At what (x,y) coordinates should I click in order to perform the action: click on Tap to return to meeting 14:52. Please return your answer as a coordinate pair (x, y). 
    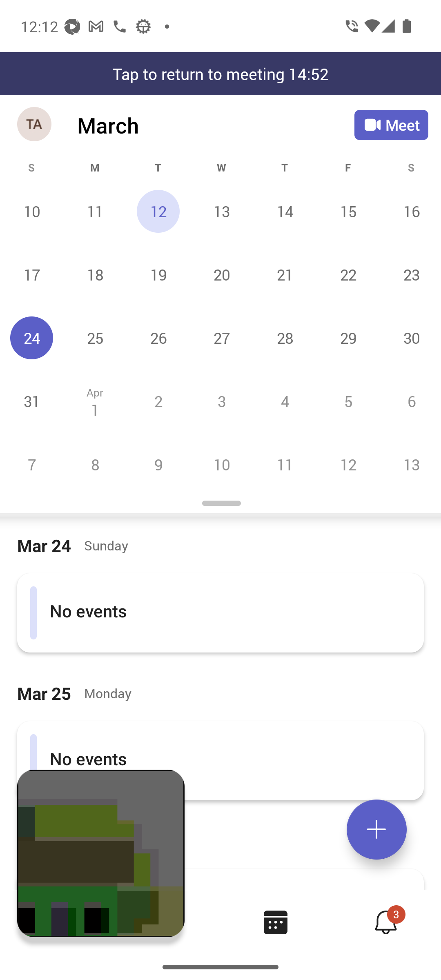
    Looking at the image, I should click on (220, 73).